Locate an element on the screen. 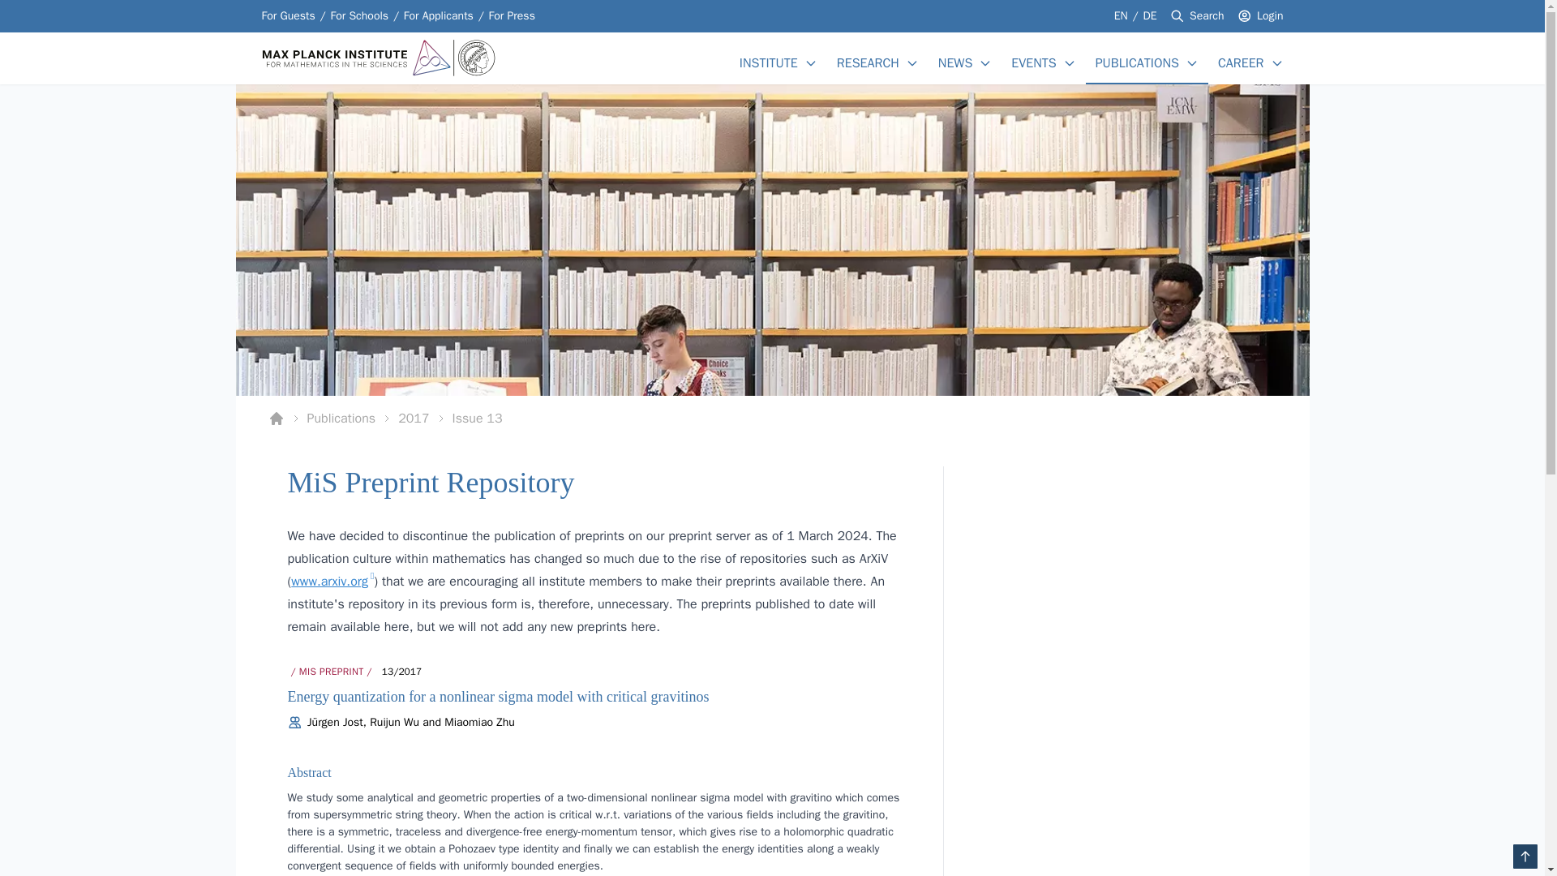 This screenshot has width=1557, height=876. Search is located at coordinates (1207, 16).